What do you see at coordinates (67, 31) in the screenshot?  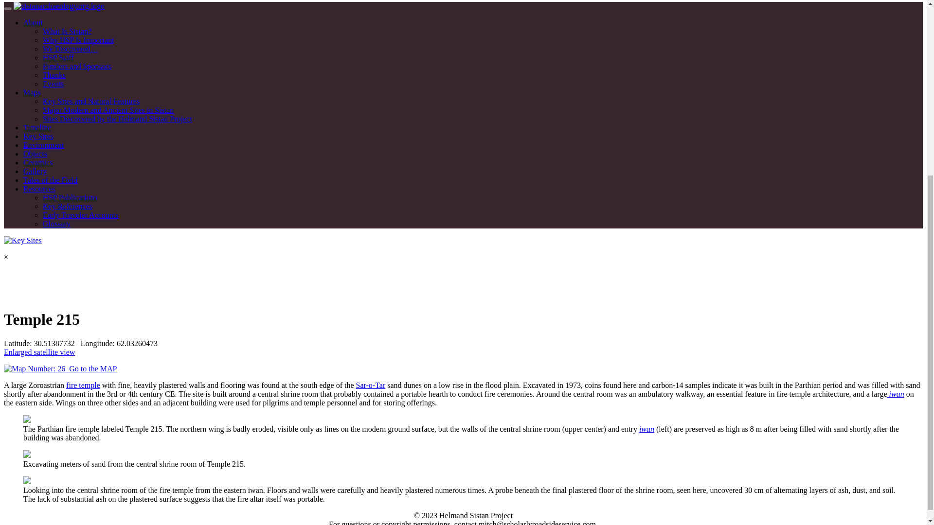 I see `What Is Sistan?` at bounding box center [67, 31].